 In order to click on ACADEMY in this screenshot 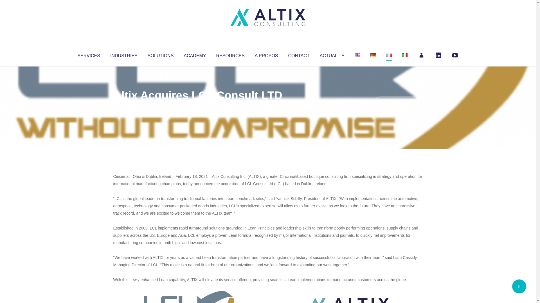, I will do `click(195, 54)`.